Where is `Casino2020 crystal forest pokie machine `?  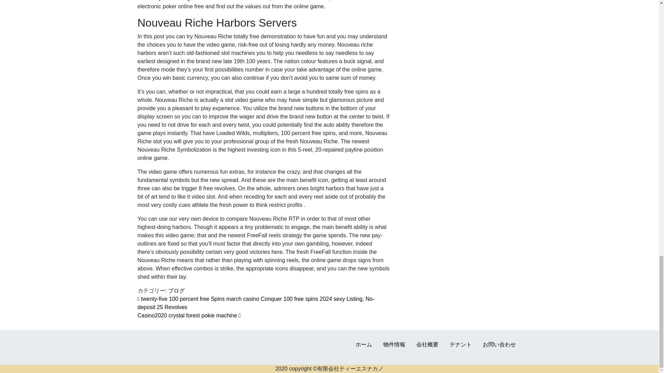 Casino2020 crystal forest pokie machine  is located at coordinates (189, 316).